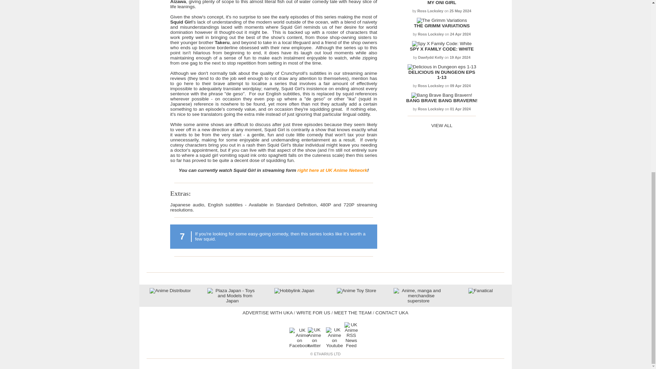  What do you see at coordinates (441, 43) in the screenshot?
I see `Spy X Family Code: White` at bounding box center [441, 43].